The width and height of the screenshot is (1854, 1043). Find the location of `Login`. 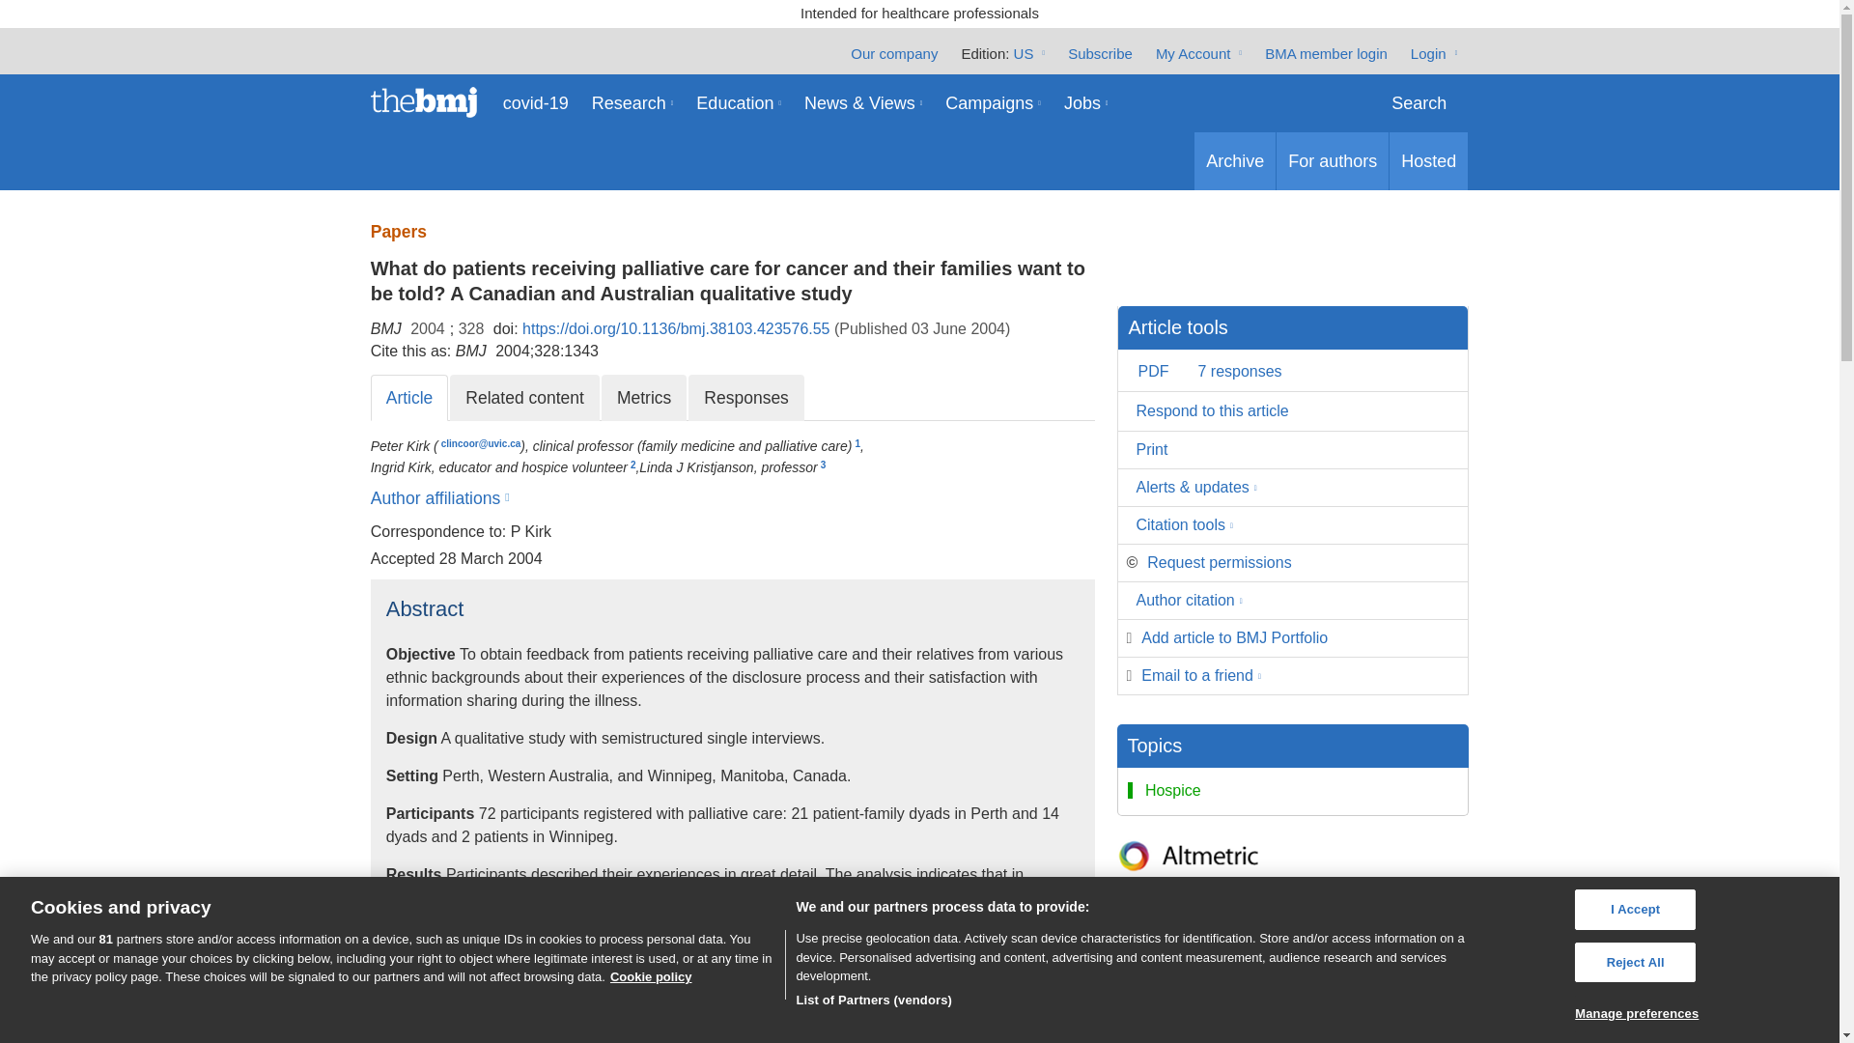

Login is located at coordinates (1434, 52).